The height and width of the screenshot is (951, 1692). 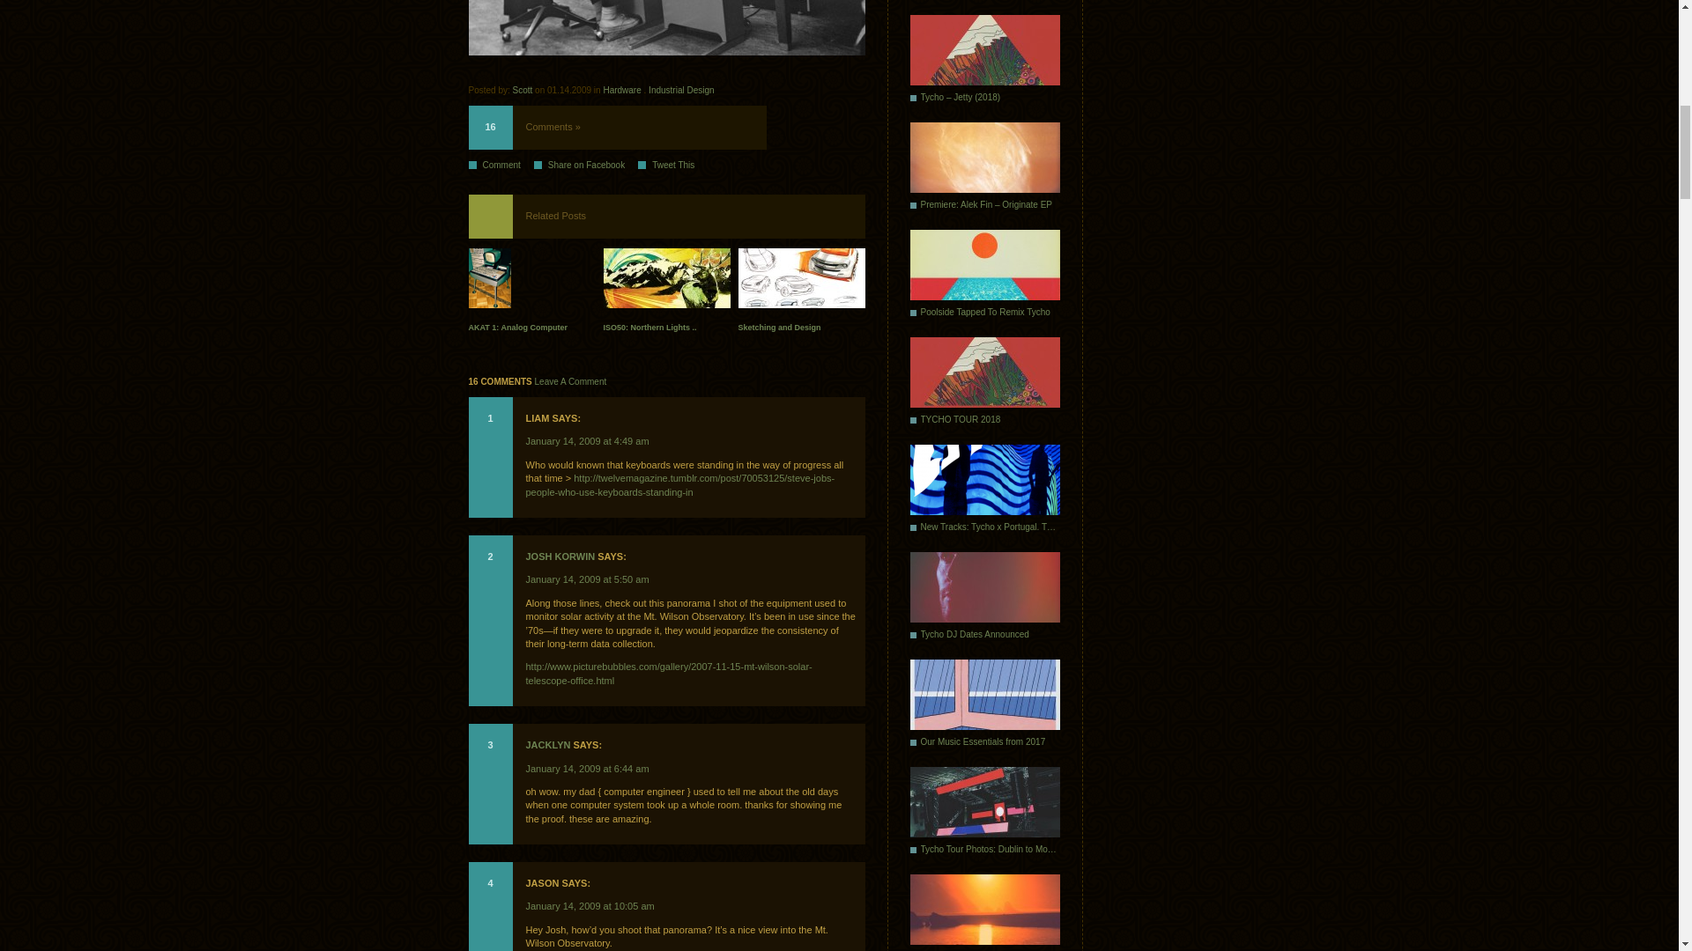 What do you see at coordinates (585, 166) in the screenshot?
I see `Share on Facebook` at bounding box center [585, 166].